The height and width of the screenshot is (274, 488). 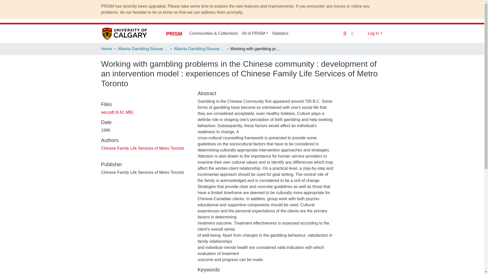 I want to click on Alberta Gambling Research Institute, so click(x=199, y=49).